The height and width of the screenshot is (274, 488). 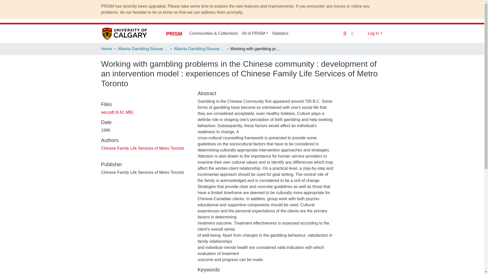 I want to click on Alberta Gambling Research Institute, so click(x=199, y=49).